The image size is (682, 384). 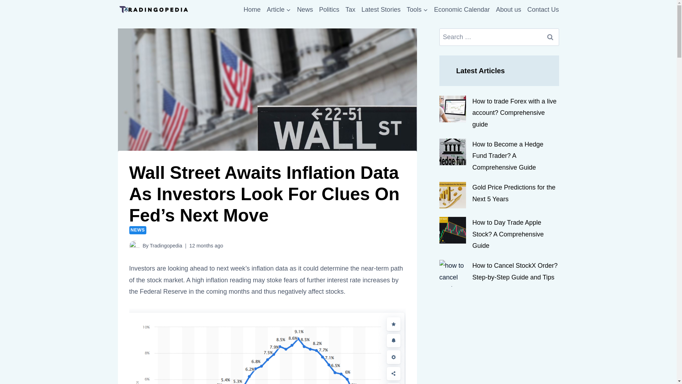 What do you see at coordinates (508, 10) in the screenshot?
I see `About us` at bounding box center [508, 10].